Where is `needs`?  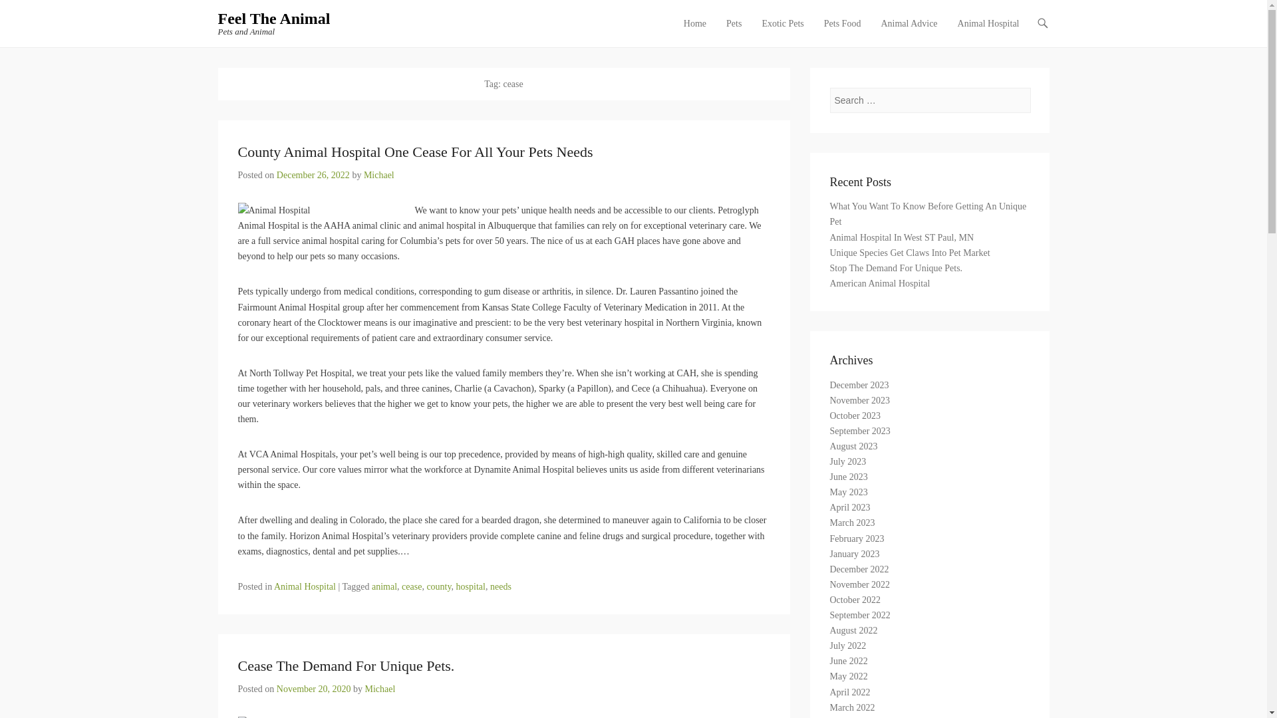
needs is located at coordinates (501, 586).